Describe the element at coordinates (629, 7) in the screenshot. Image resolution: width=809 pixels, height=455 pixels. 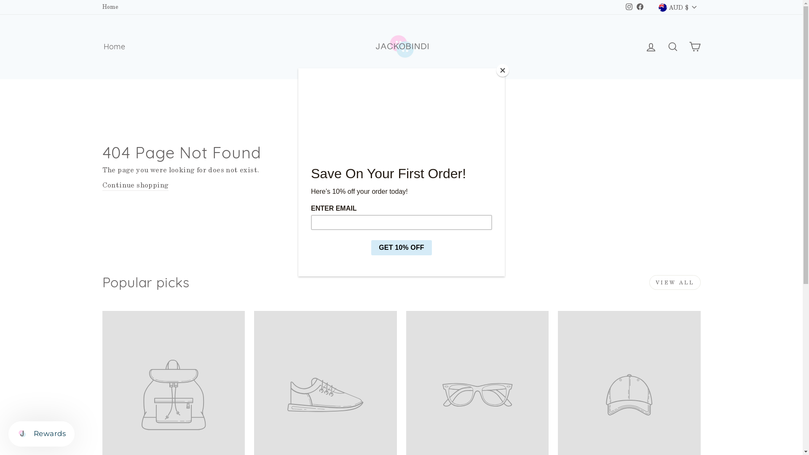
I see `Instagram` at that location.